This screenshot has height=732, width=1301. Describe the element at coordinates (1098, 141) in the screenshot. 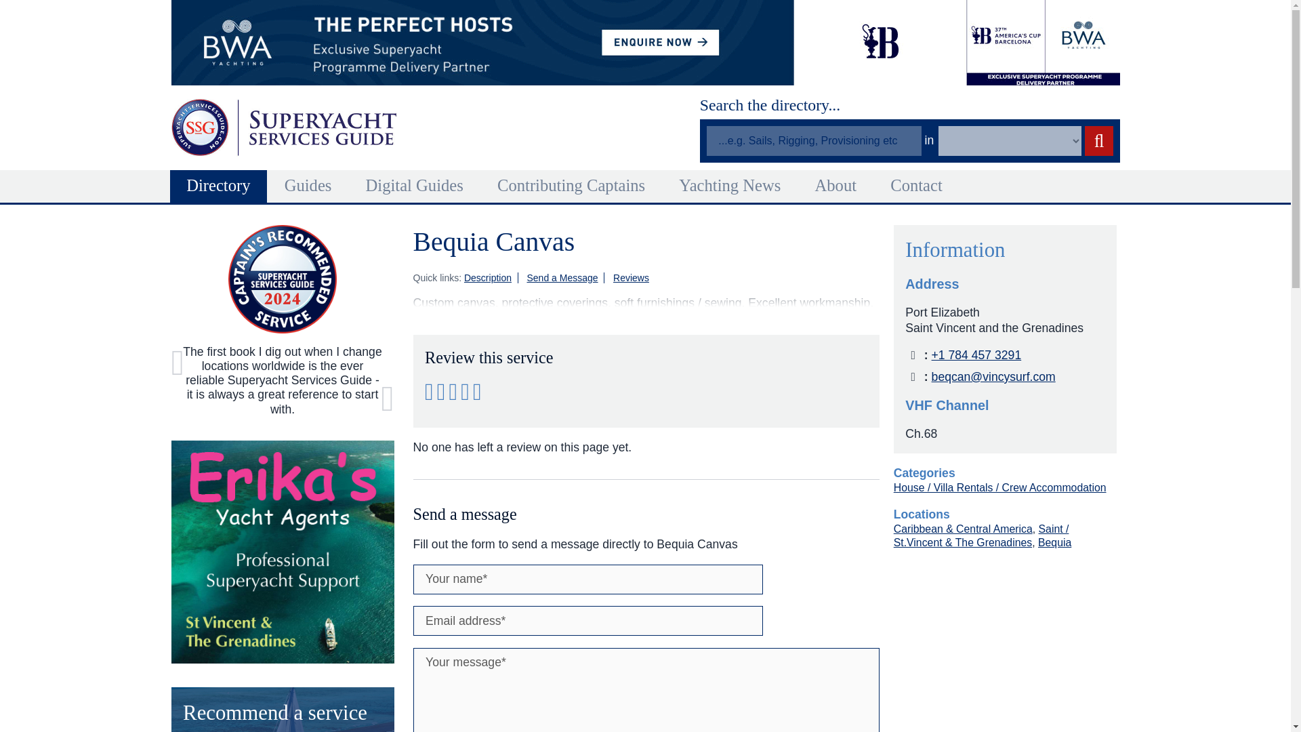

I see `Search the guide` at that location.